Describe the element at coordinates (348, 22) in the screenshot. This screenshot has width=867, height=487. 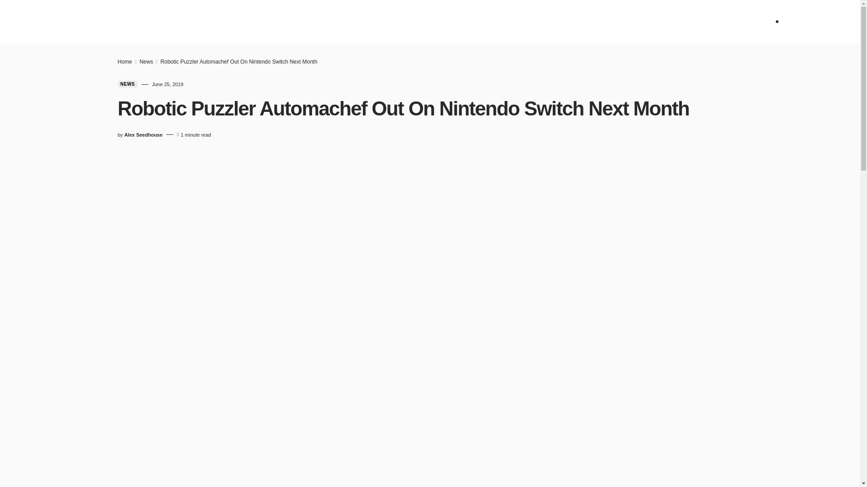
I see `Previews` at that location.